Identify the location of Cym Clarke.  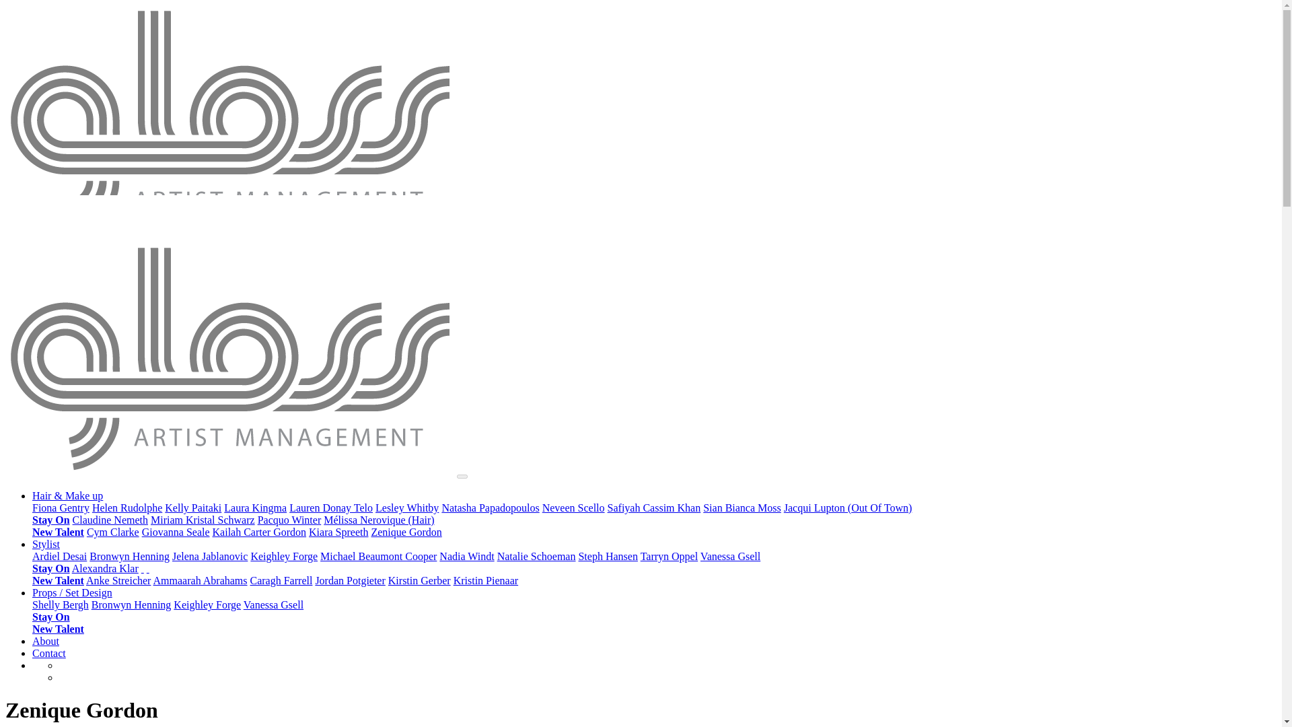
(113, 532).